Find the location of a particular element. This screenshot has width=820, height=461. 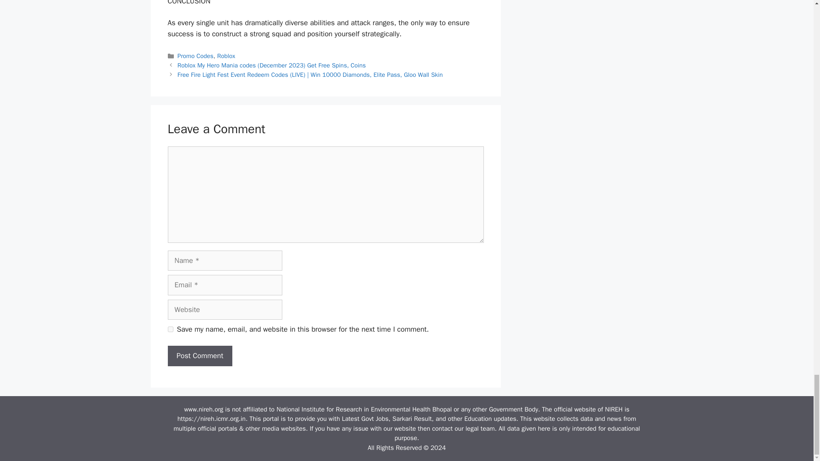

Promo Codes is located at coordinates (196, 56).